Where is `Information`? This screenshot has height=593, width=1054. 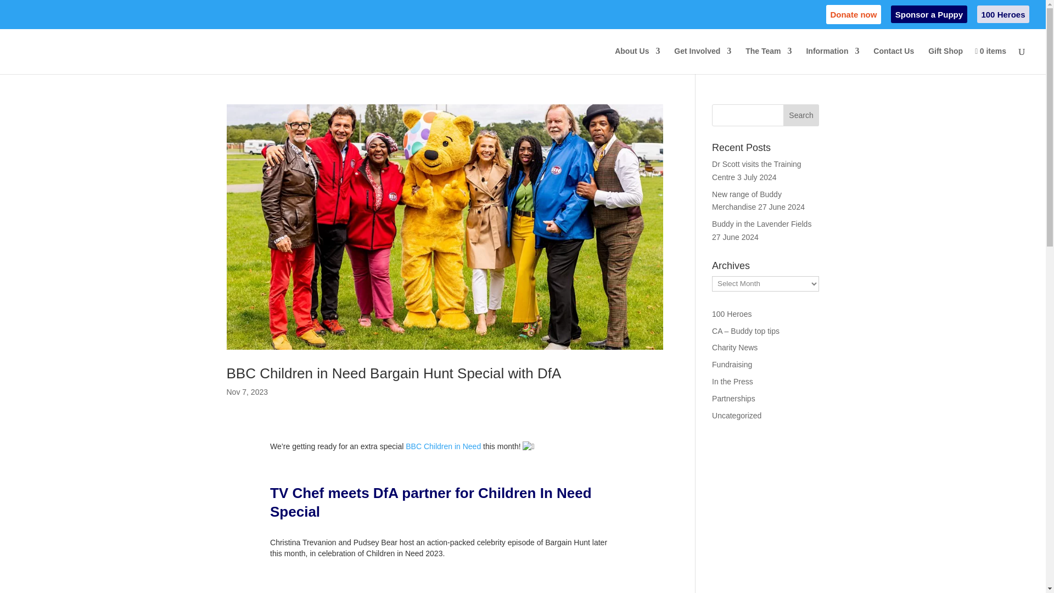
Information is located at coordinates (832, 60).